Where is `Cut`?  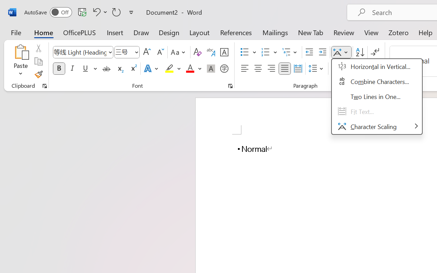
Cut is located at coordinates (38, 48).